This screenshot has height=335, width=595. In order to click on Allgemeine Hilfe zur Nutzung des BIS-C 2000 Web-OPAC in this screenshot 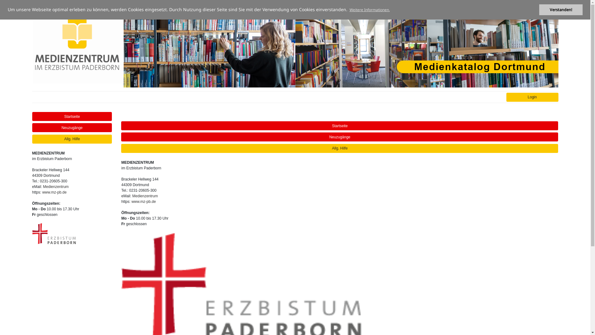, I will do `click(340, 148)`.